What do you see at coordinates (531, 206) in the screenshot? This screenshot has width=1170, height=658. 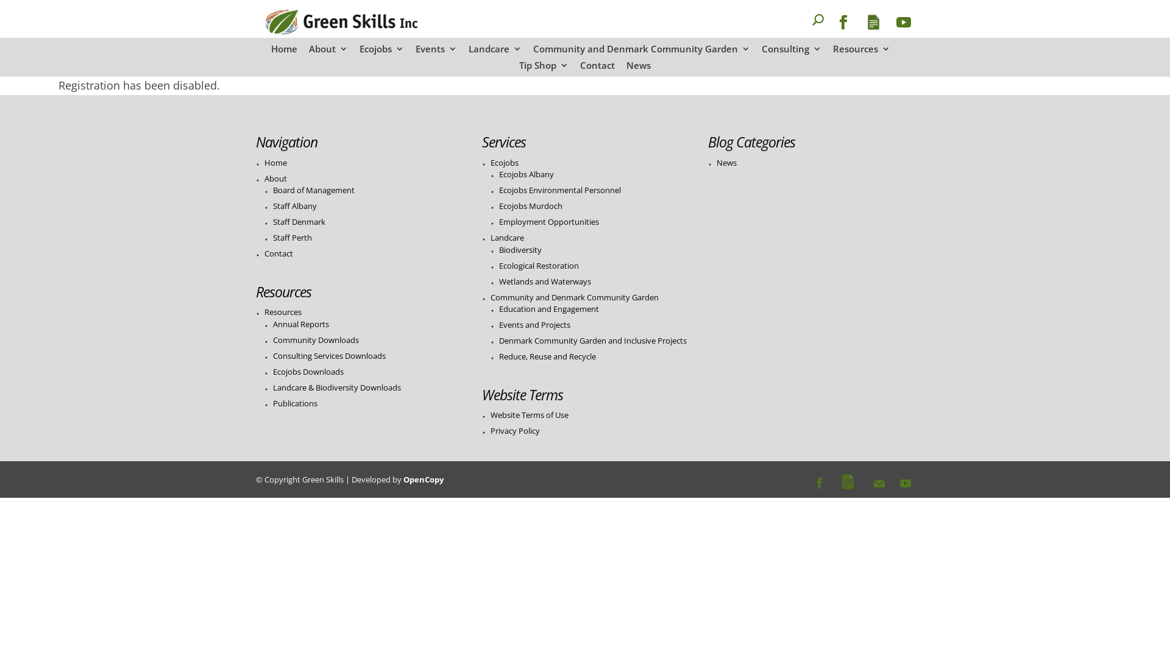 I see `Ecojobs Murdoch` at bounding box center [531, 206].